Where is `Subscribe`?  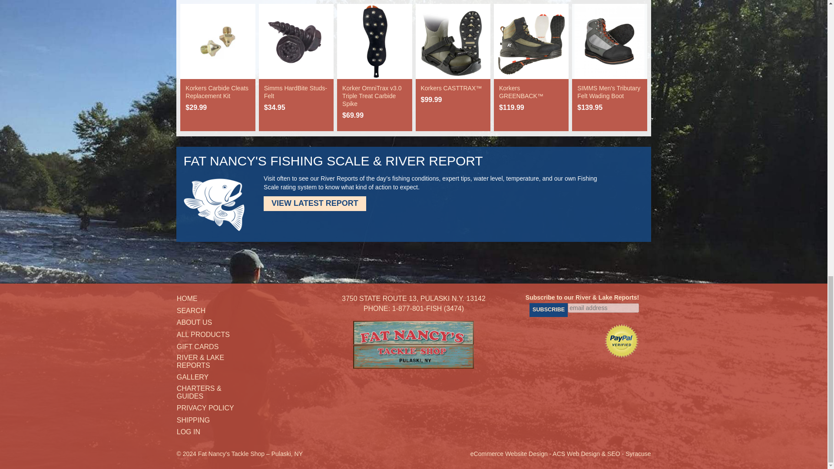
Subscribe is located at coordinates (549, 310).